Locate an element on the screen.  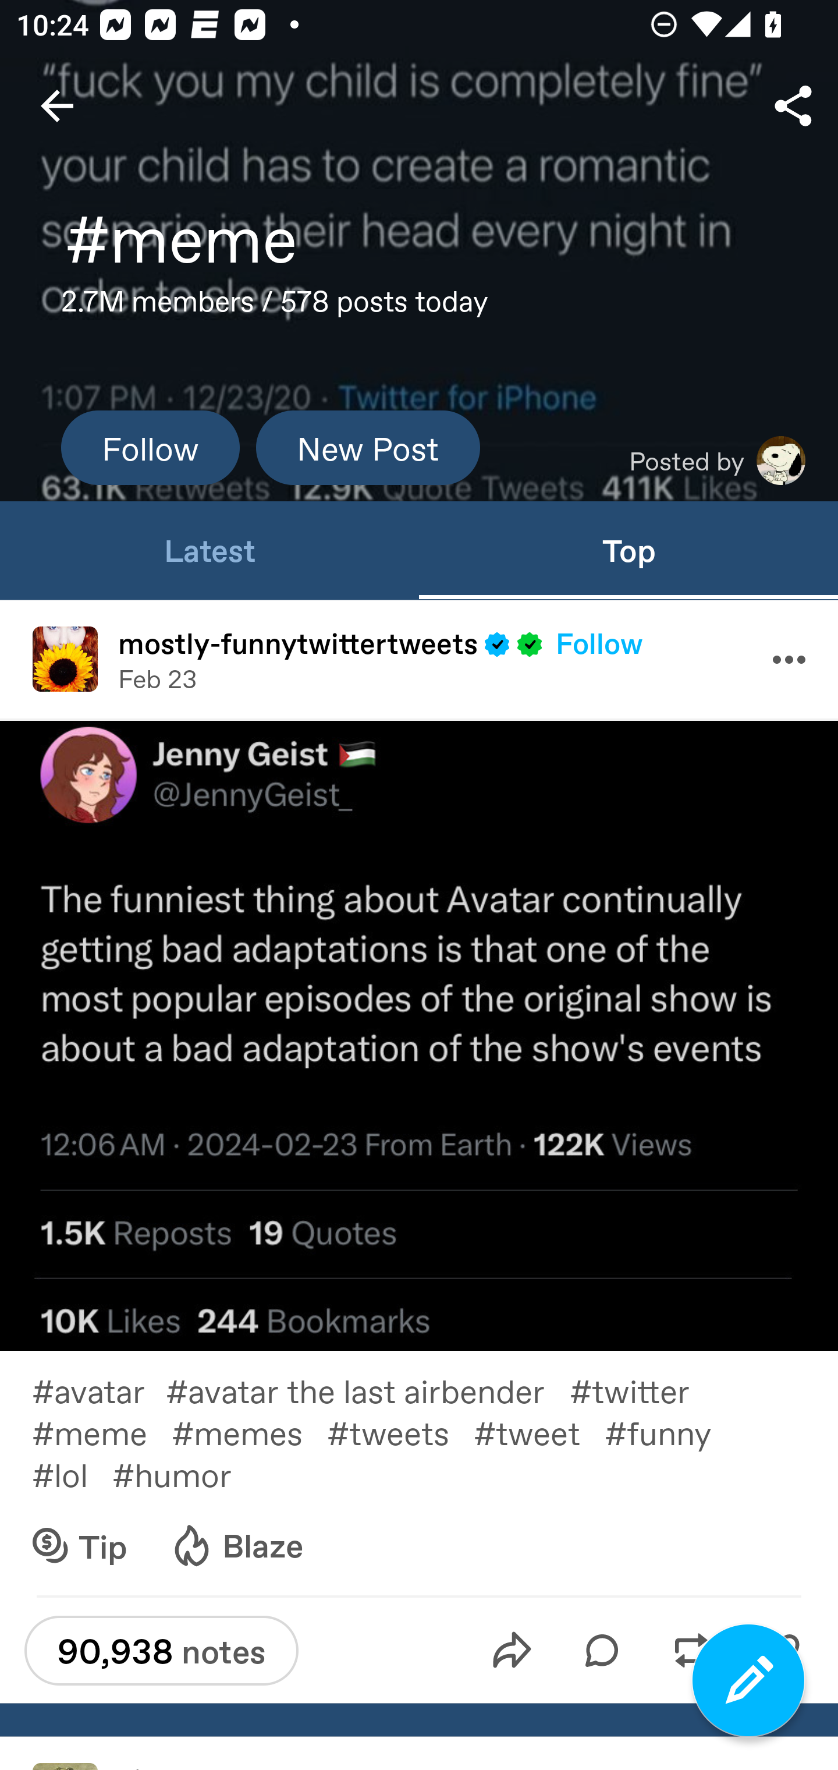
#tweets is located at coordinates (400, 1431).